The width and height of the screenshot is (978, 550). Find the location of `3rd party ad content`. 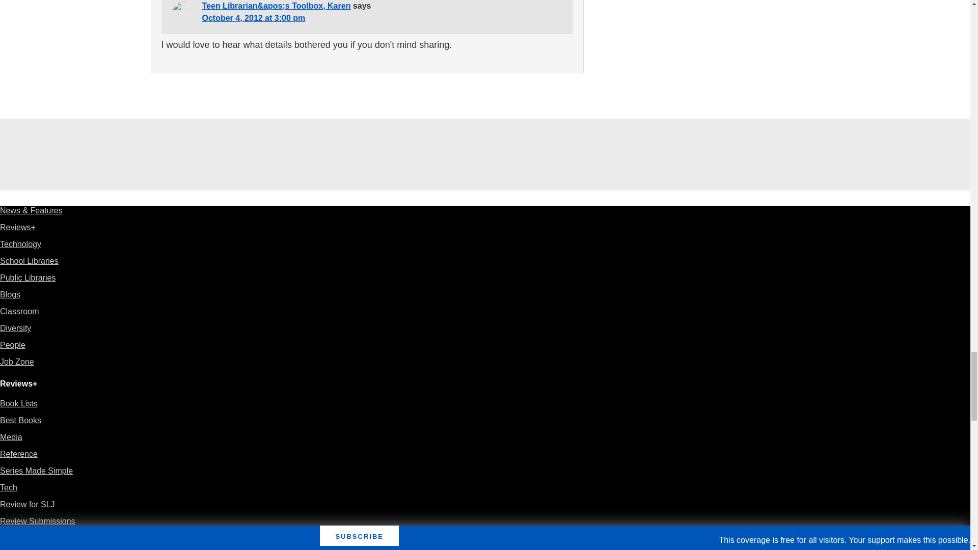

3rd party ad content is located at coordinates (484, 155).